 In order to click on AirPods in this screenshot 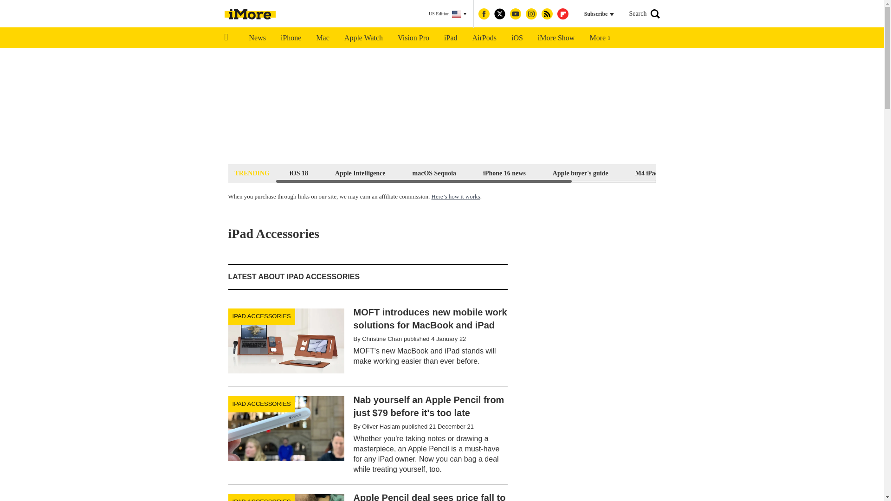, I will do `click(484, 38)`.